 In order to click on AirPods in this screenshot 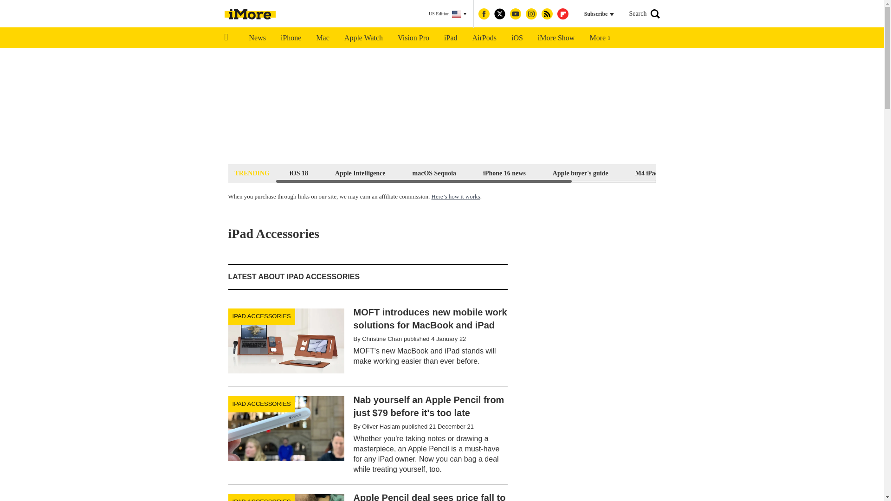, I will do `click(484, 38)`.